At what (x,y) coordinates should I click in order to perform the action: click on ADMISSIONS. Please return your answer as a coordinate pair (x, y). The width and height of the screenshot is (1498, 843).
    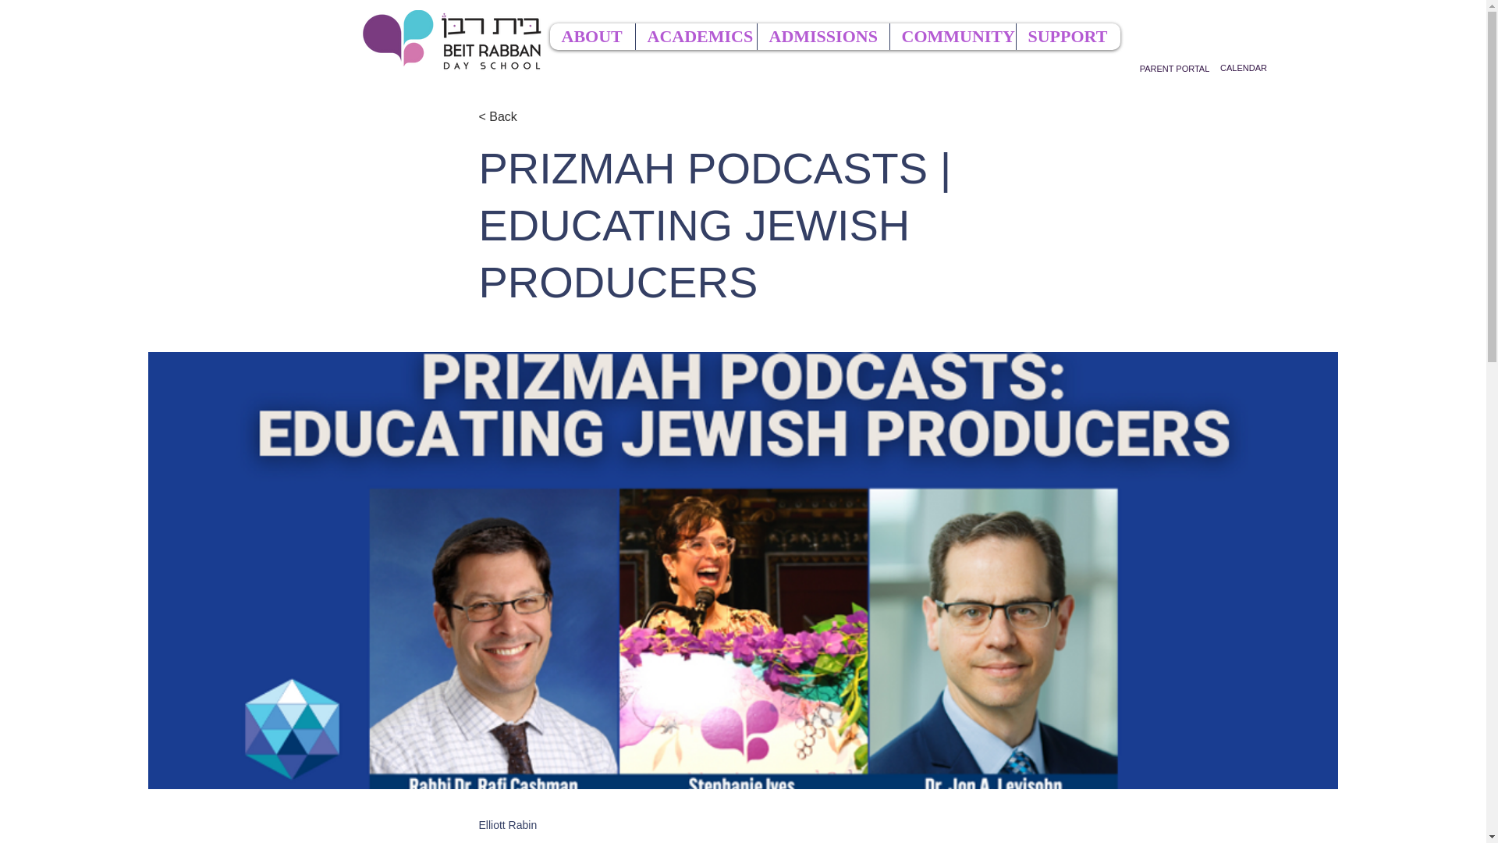
    Looking at the image, I should click on (822, 36).